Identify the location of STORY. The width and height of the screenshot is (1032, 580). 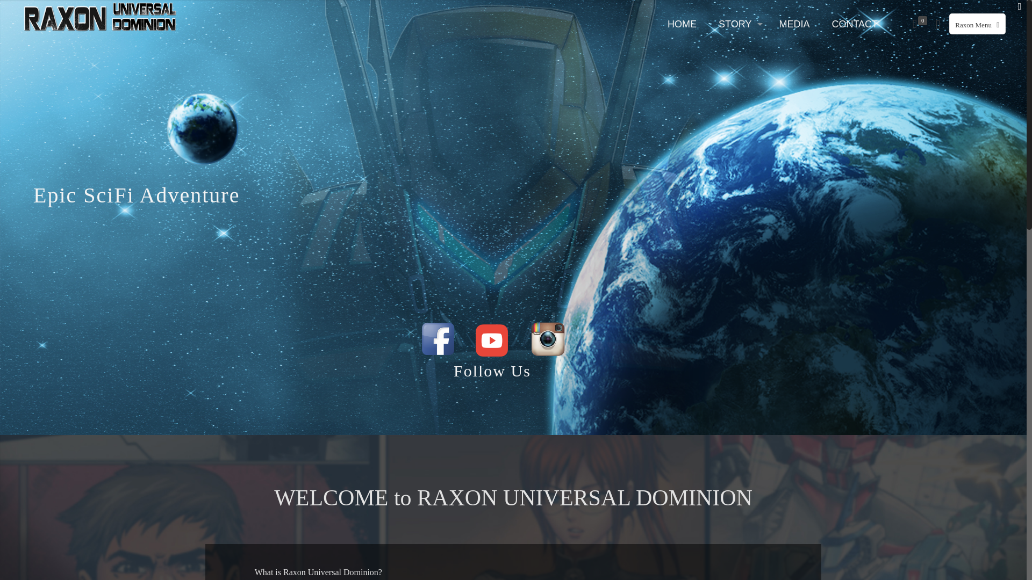
(737, 24).